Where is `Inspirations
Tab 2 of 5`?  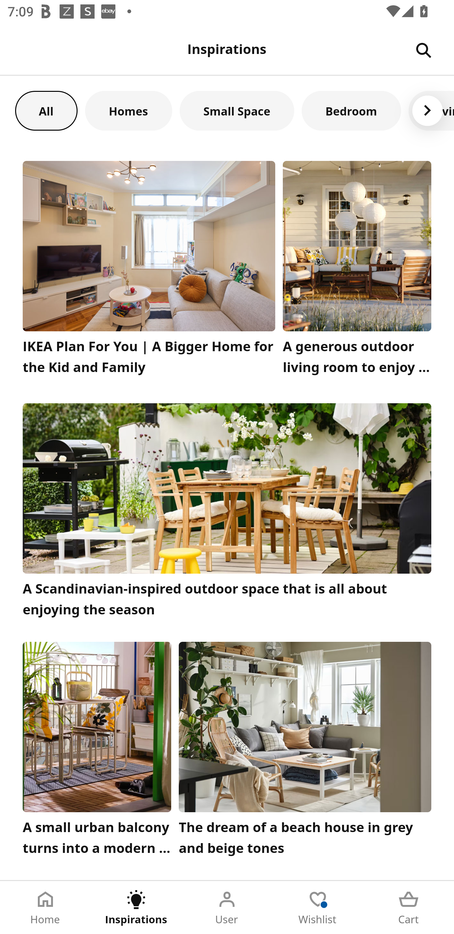
Inspirations
Tab 2 of 5 is located at coordinates (136, 907).